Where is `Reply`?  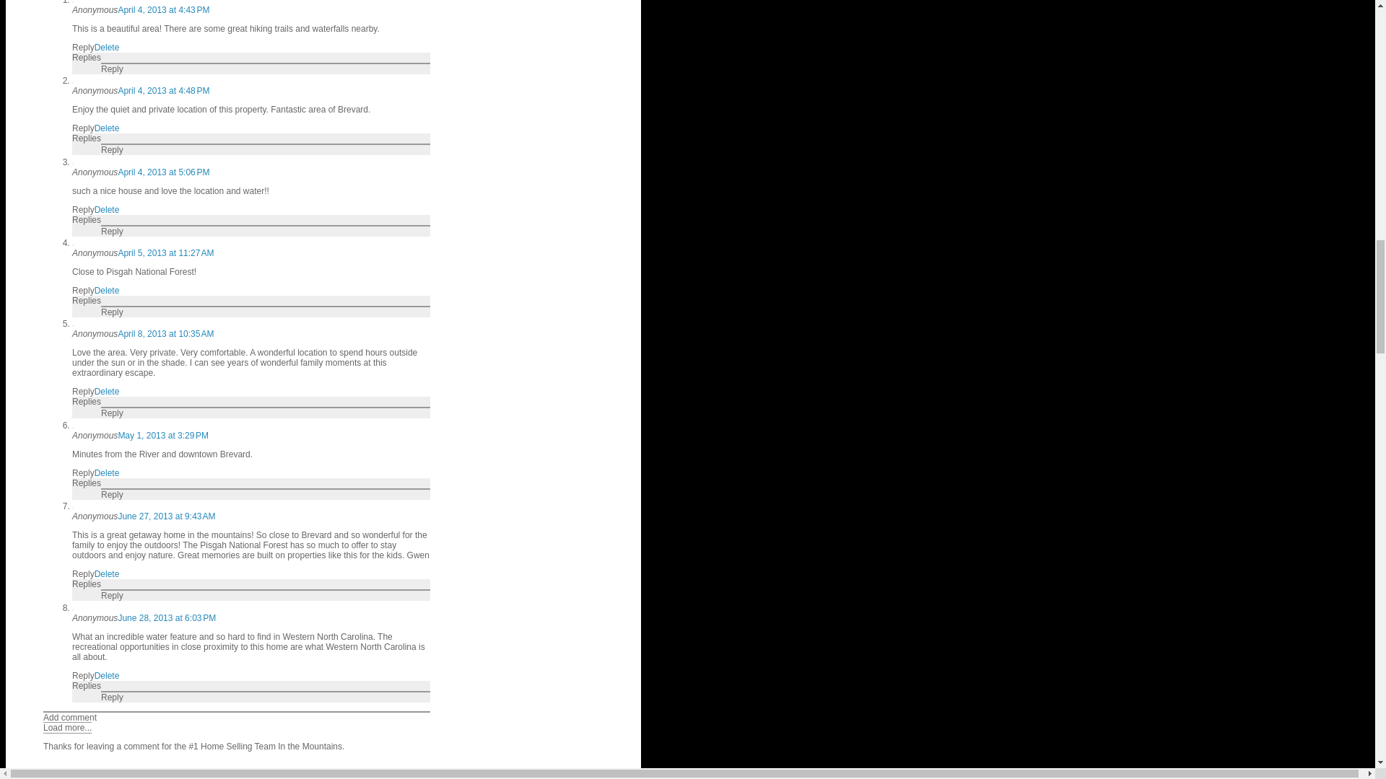
Reply is located at coordinates (112, 149).